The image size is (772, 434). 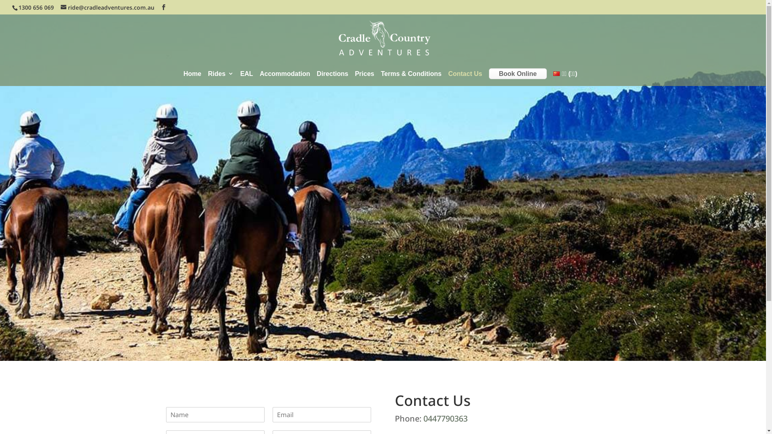 I want to click on ride@cradleadventures.com.au, so click(x=108, y=7).